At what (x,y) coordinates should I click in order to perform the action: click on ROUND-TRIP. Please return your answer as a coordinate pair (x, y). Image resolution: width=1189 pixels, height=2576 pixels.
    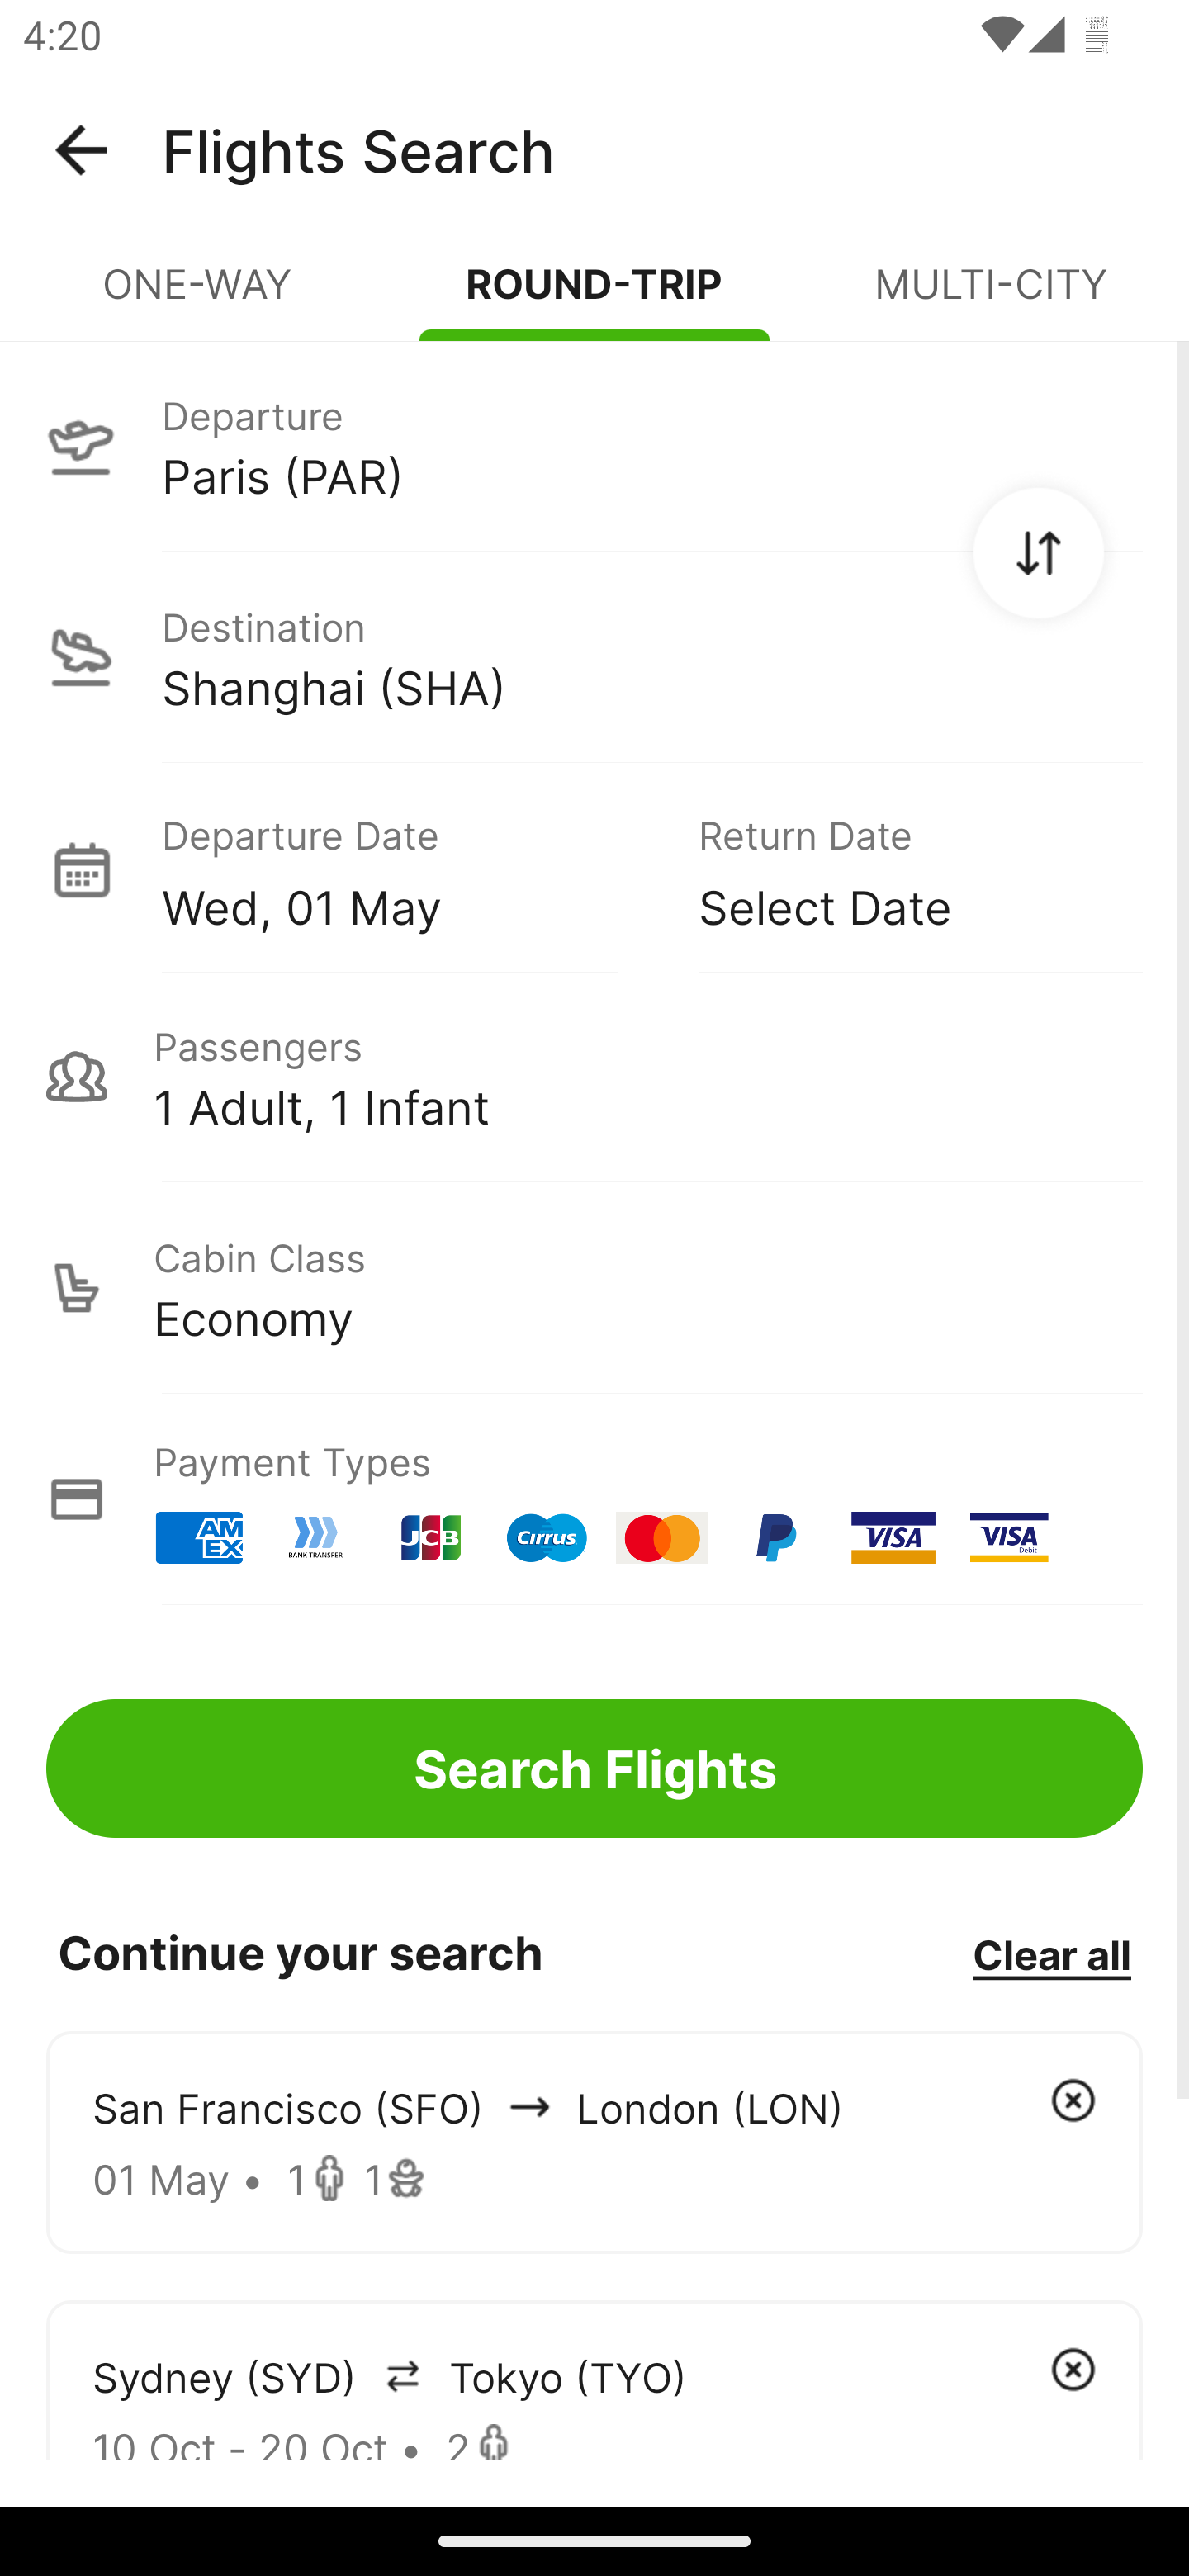
    Looking at the image, I should click on (594, 297).